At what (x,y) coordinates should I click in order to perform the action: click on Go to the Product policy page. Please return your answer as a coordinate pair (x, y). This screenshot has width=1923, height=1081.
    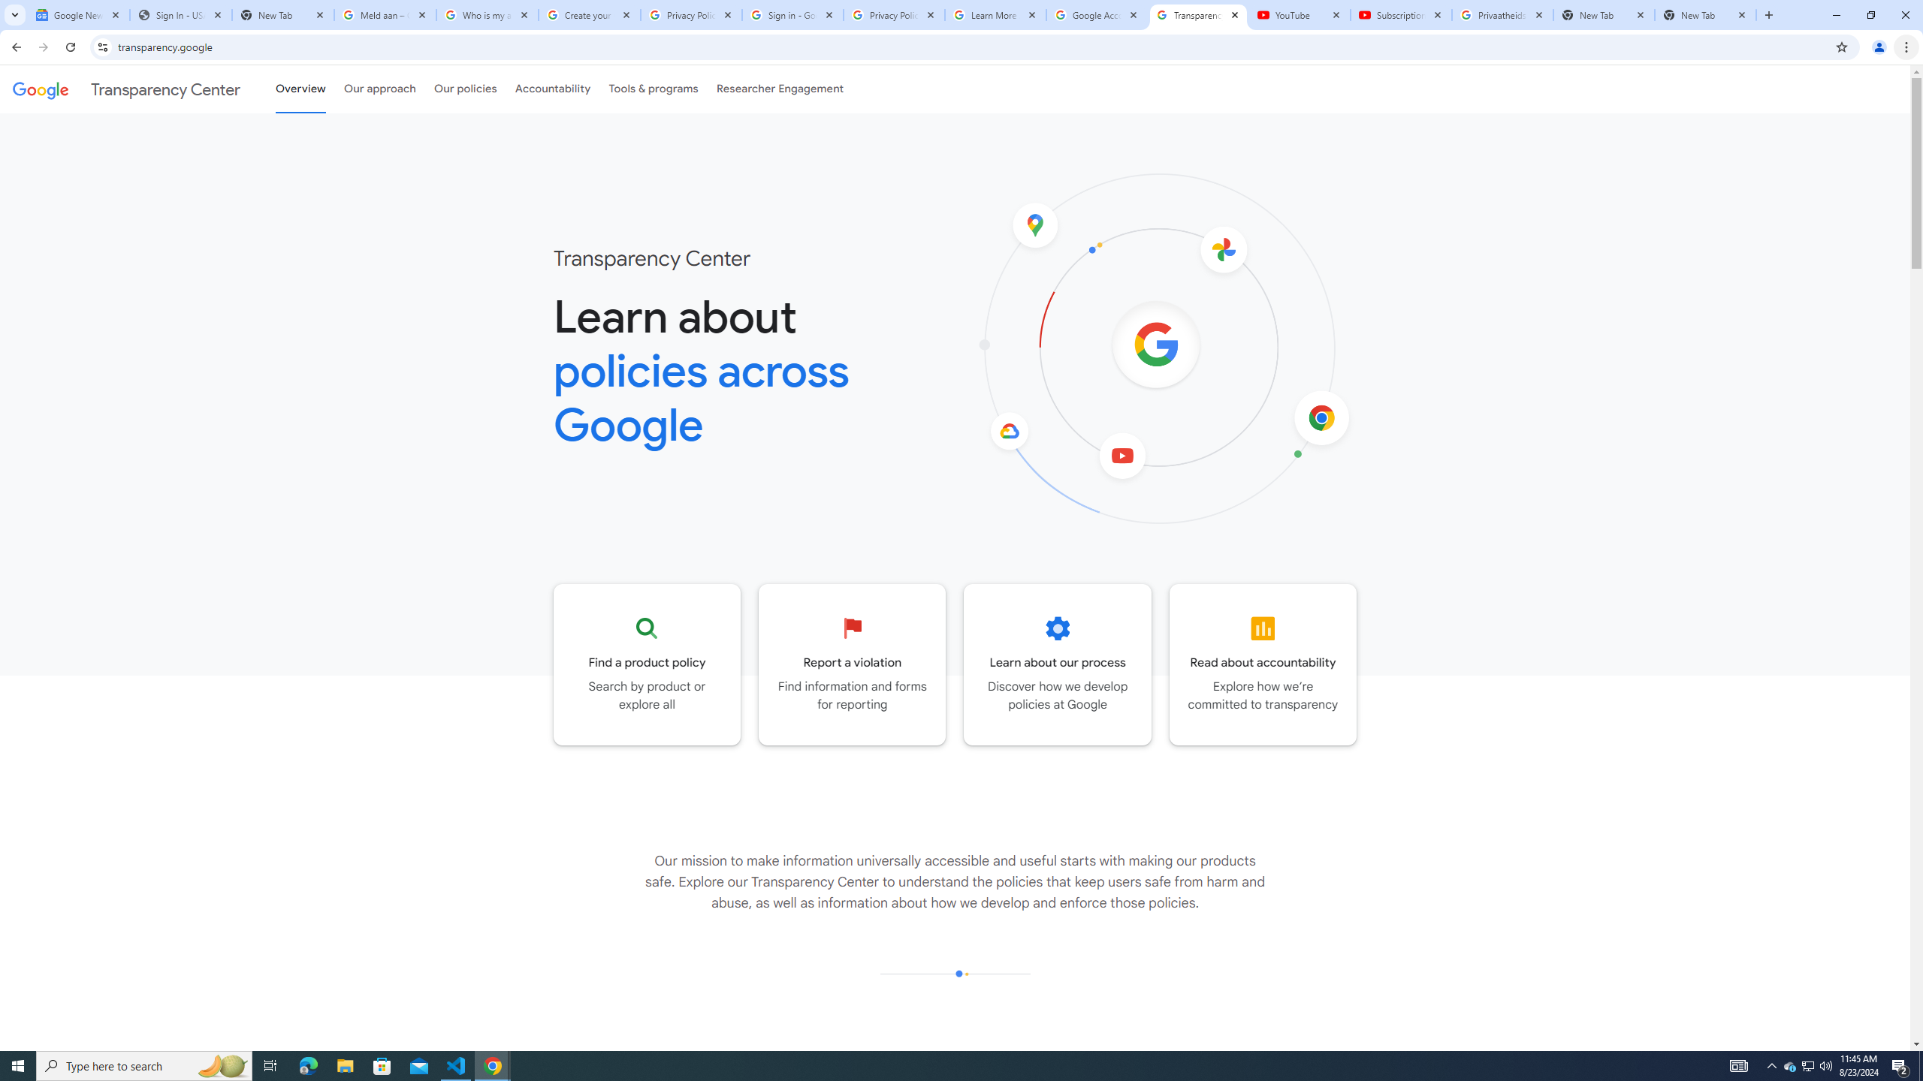
    Looking at the image, I should click on (648, 664).